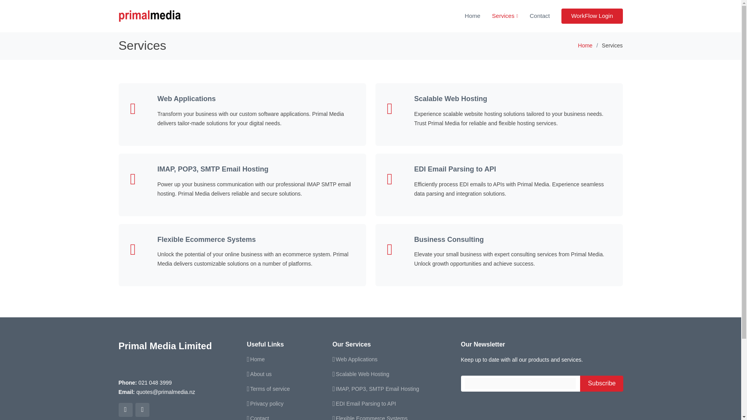 This screenshot has height=420, width=747. Describe the element at coordinates (592, 16) in the screenshot. I see `WorkFlow Login` at that location.